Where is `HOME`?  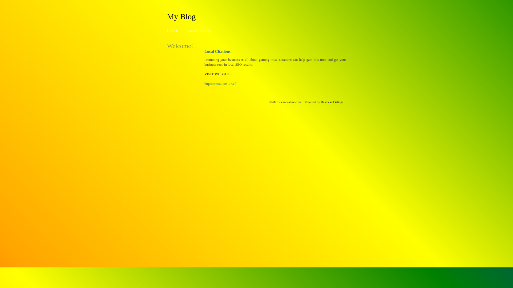 HOME is located at coordinates (173, 30).